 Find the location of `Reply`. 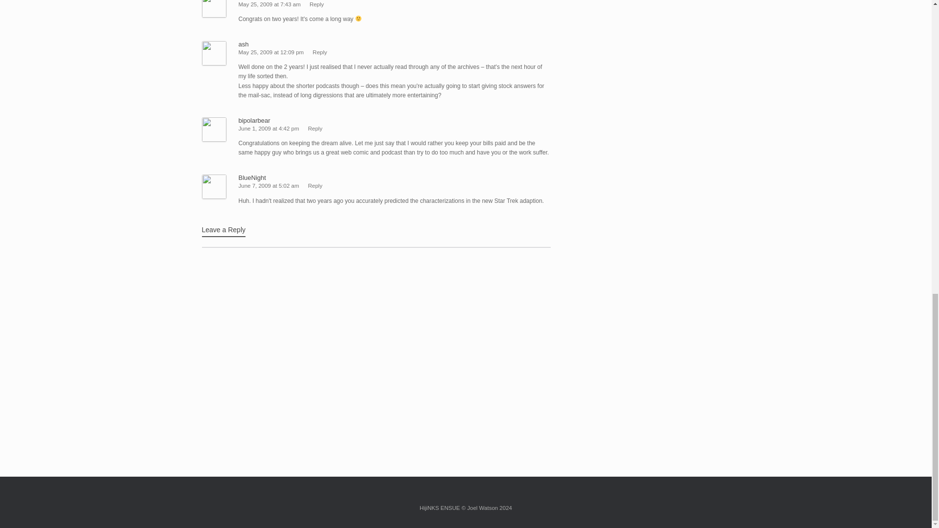

Reply is located at coordinates (317, 4).